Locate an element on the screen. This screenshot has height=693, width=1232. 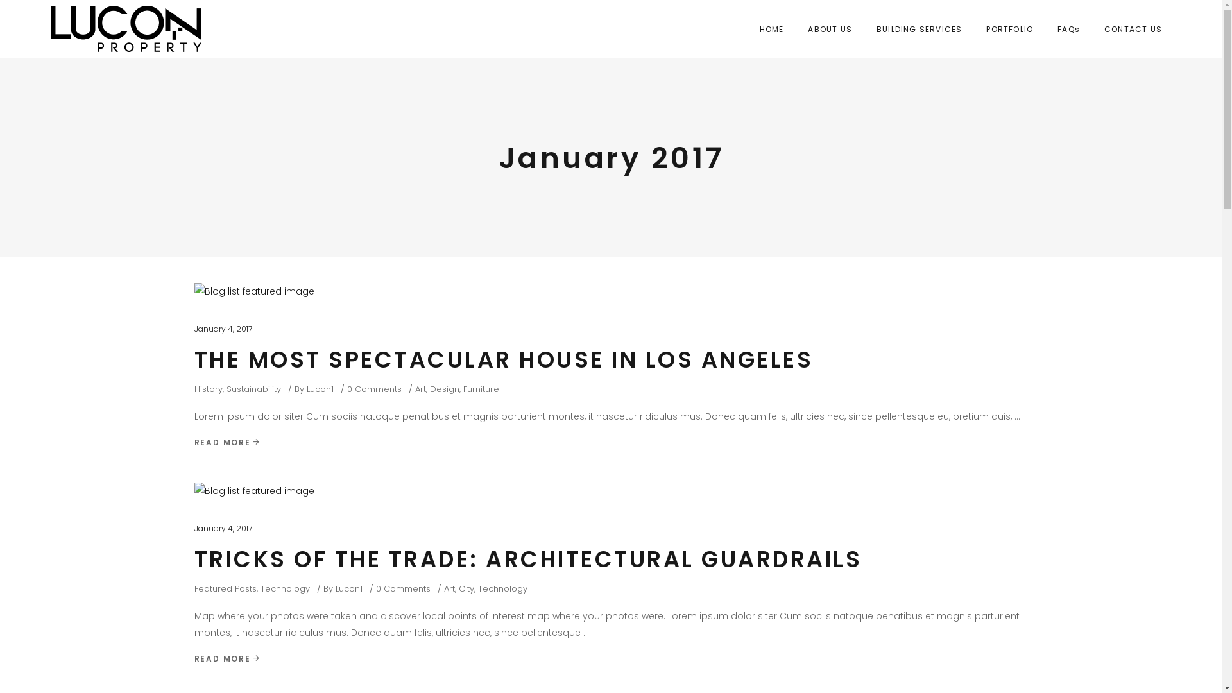
Creative Unit is located at coordinates (672, 672).